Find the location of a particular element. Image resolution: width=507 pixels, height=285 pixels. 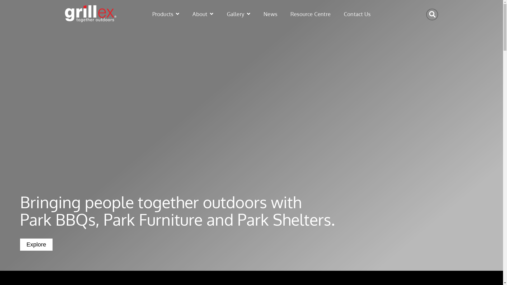

Gallery is located at coordinates (232, 14).